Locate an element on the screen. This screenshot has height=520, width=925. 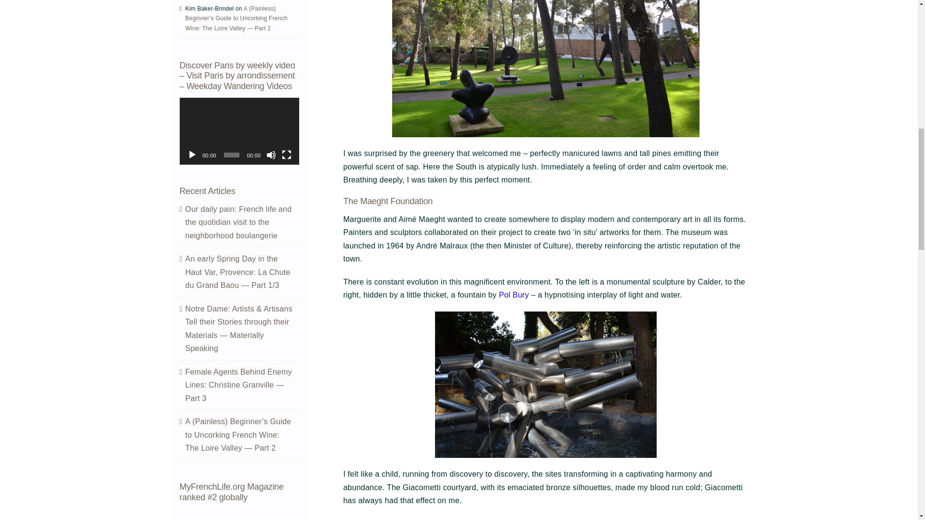
Pol Bury is located at coordinates (514, 295).